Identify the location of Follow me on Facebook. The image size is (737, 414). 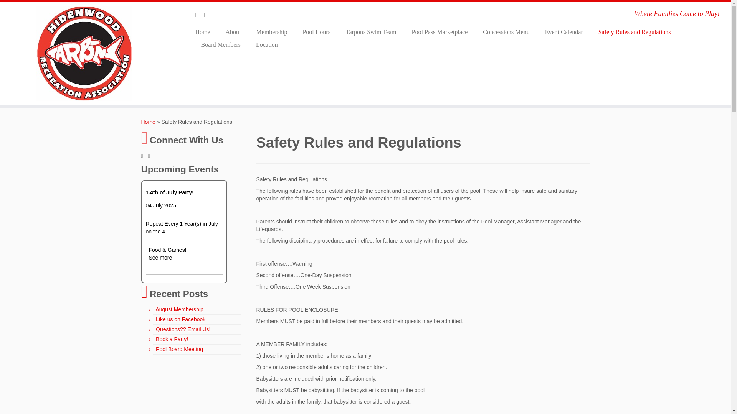
(199, 15).